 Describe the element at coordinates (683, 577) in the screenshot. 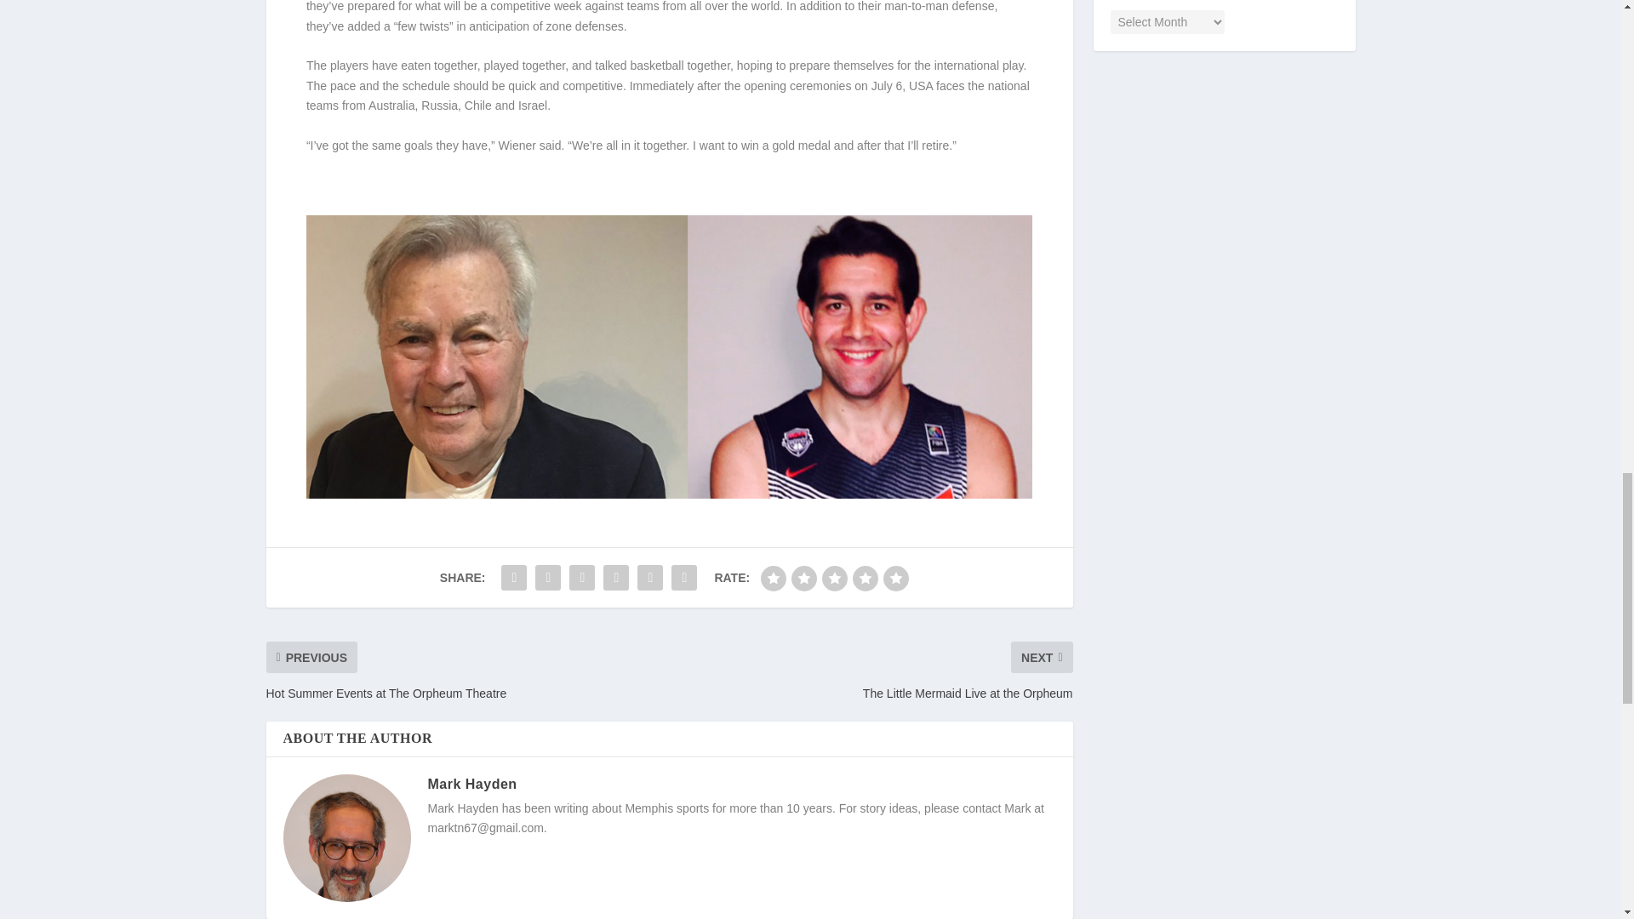

I see `Share "Jewish Basketball Greats Head to Israel" via Print` at that location.